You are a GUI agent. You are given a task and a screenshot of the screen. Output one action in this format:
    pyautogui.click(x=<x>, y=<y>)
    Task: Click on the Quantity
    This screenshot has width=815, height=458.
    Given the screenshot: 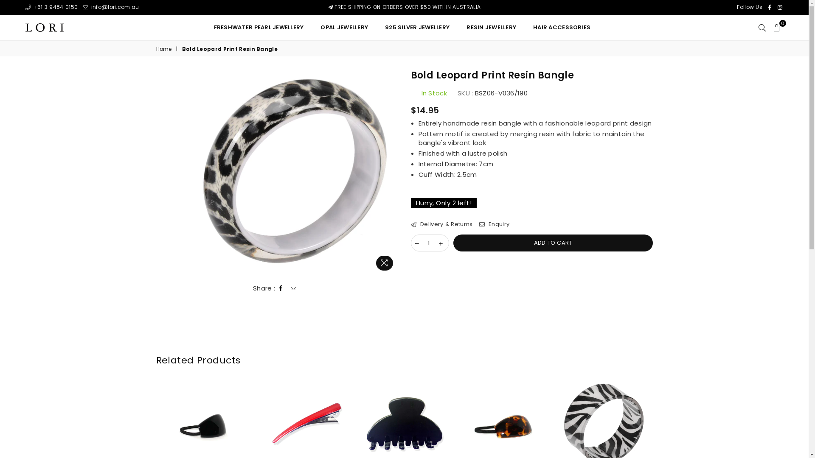 What is the action you would take?
    pyautogui.click(x=430, y=243)
    